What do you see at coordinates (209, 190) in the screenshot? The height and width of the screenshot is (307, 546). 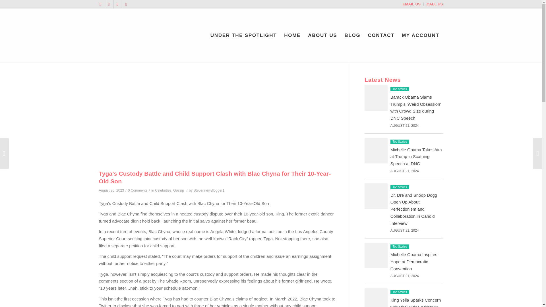 I see `Posts by StevennewBlogger1` at bounding box center [209, 190].